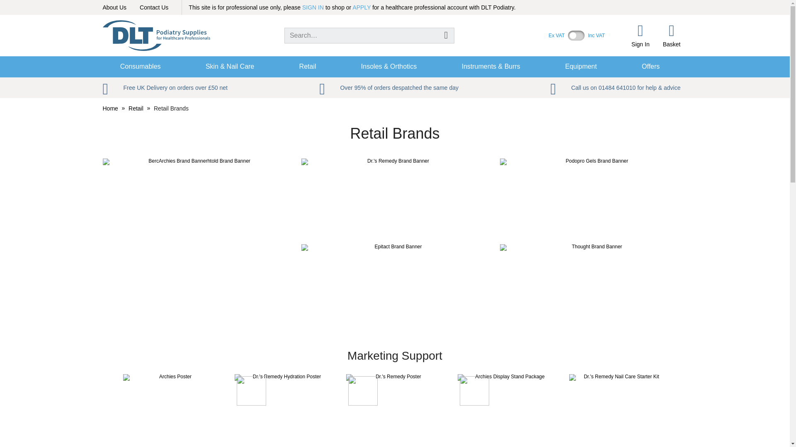  I want to click on APPLY, so click(362, 7).